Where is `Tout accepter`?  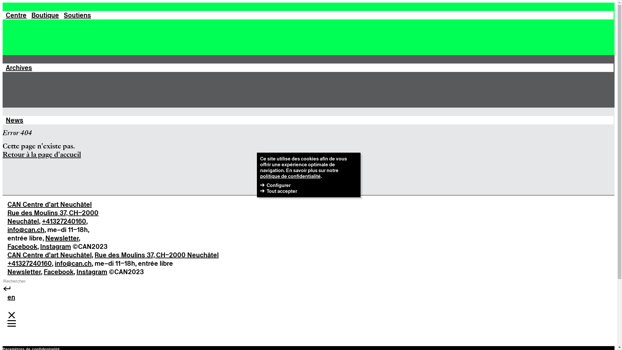
Tout accepter is located at coordinates (282, 191).